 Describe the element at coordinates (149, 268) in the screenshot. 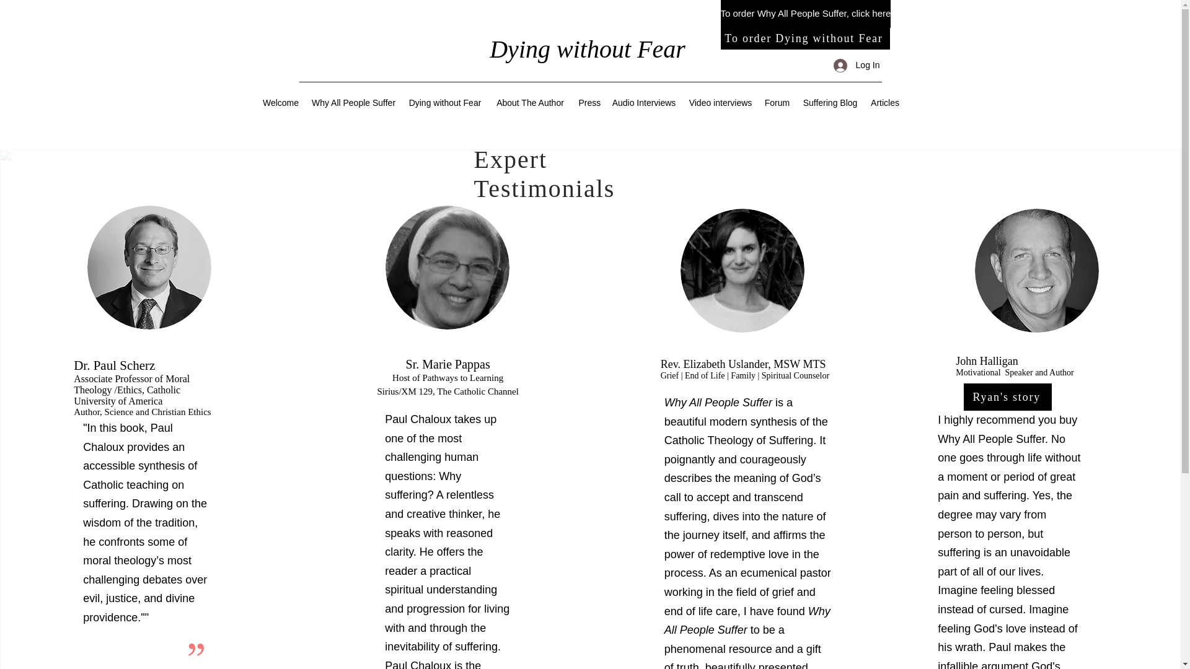

I see `GettyImages-535587703.jpg` at that location.